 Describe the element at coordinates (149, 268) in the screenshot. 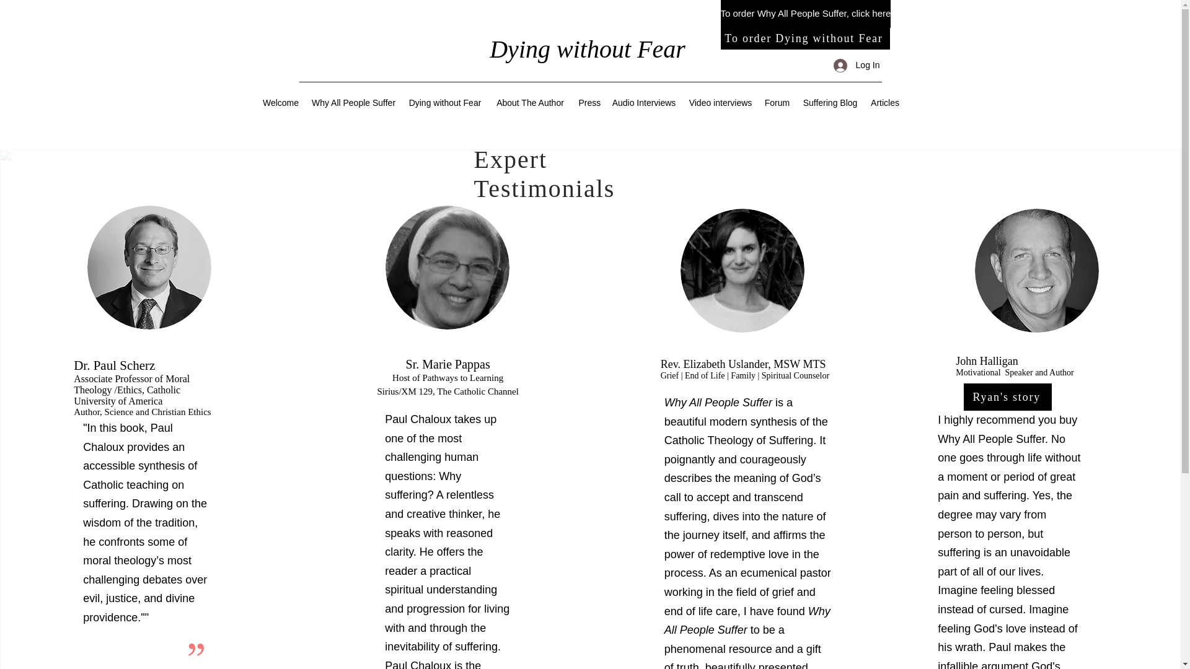

I see `GettyImages-535587703.jpg` at that location.